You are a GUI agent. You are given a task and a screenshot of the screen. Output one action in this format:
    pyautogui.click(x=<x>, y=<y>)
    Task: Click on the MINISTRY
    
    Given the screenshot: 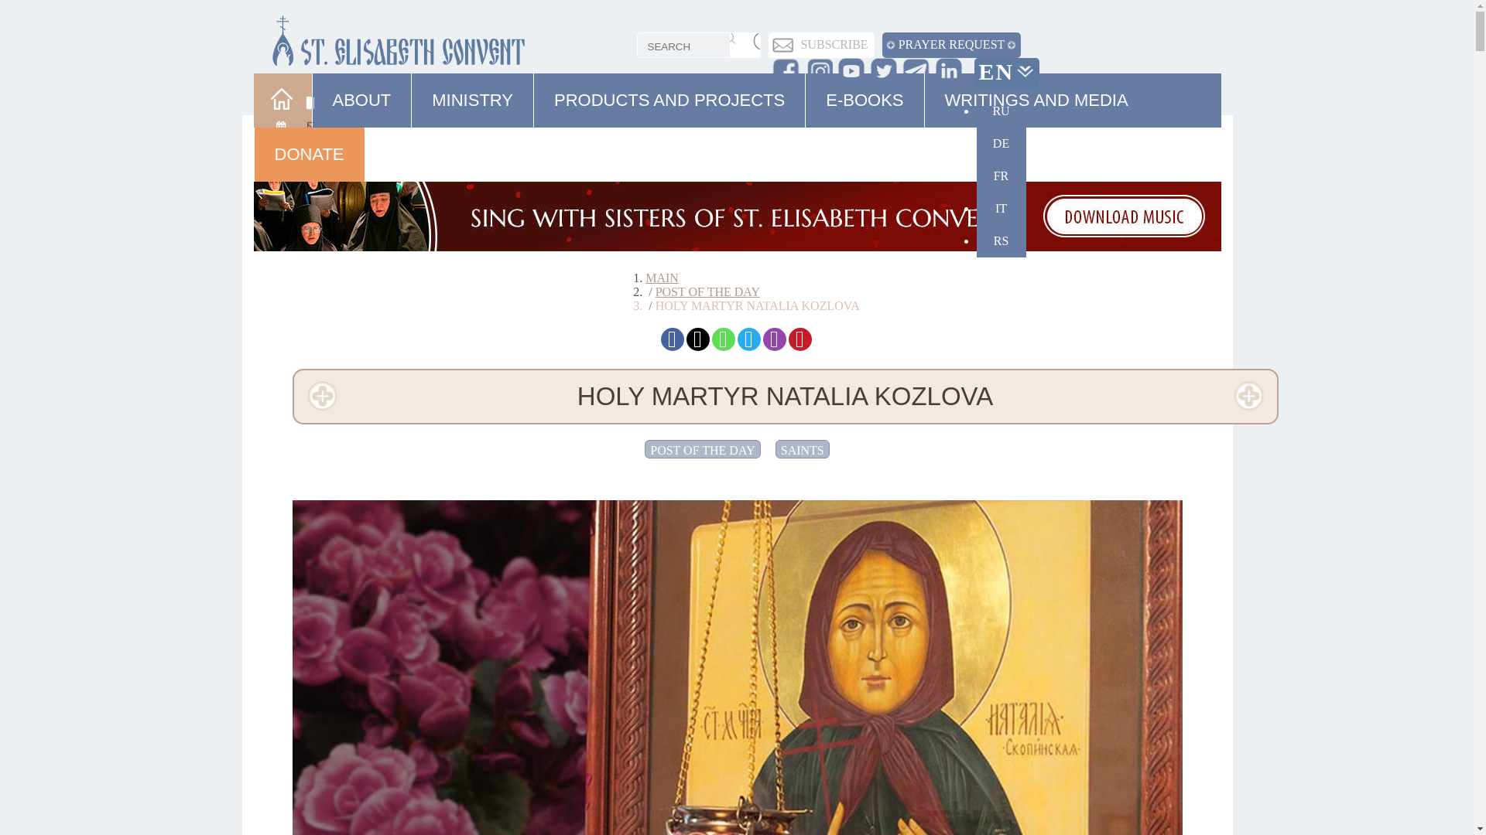 What is the action you would take?
    pyautogui.click(x=472, y=109)
    